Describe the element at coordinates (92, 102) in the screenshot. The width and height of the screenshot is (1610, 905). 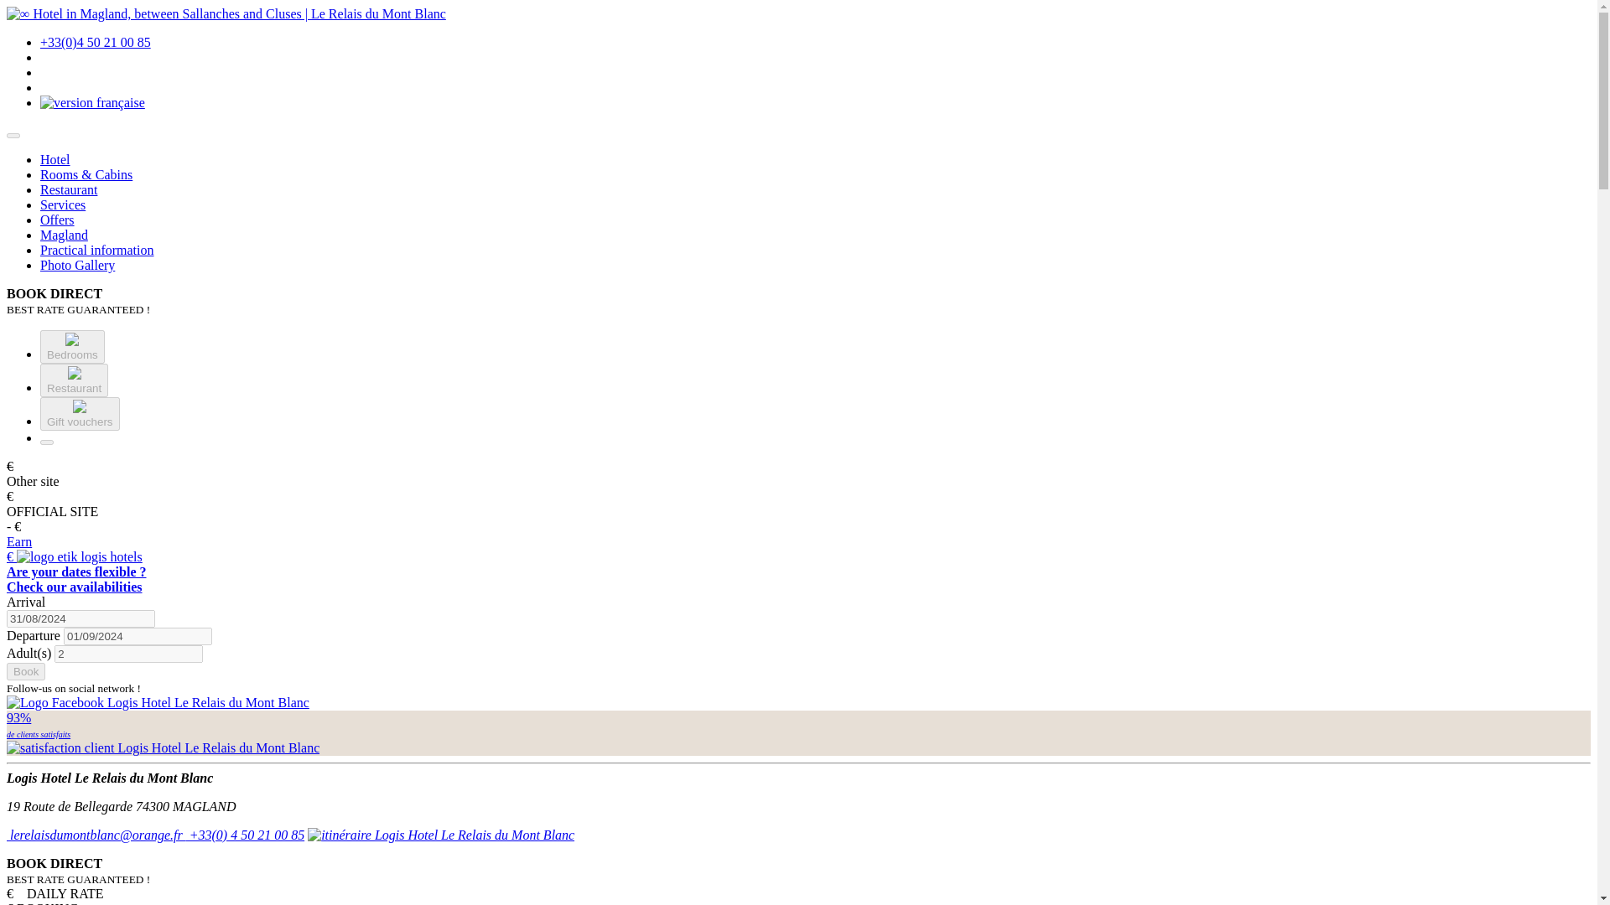
I see `2` at that location.